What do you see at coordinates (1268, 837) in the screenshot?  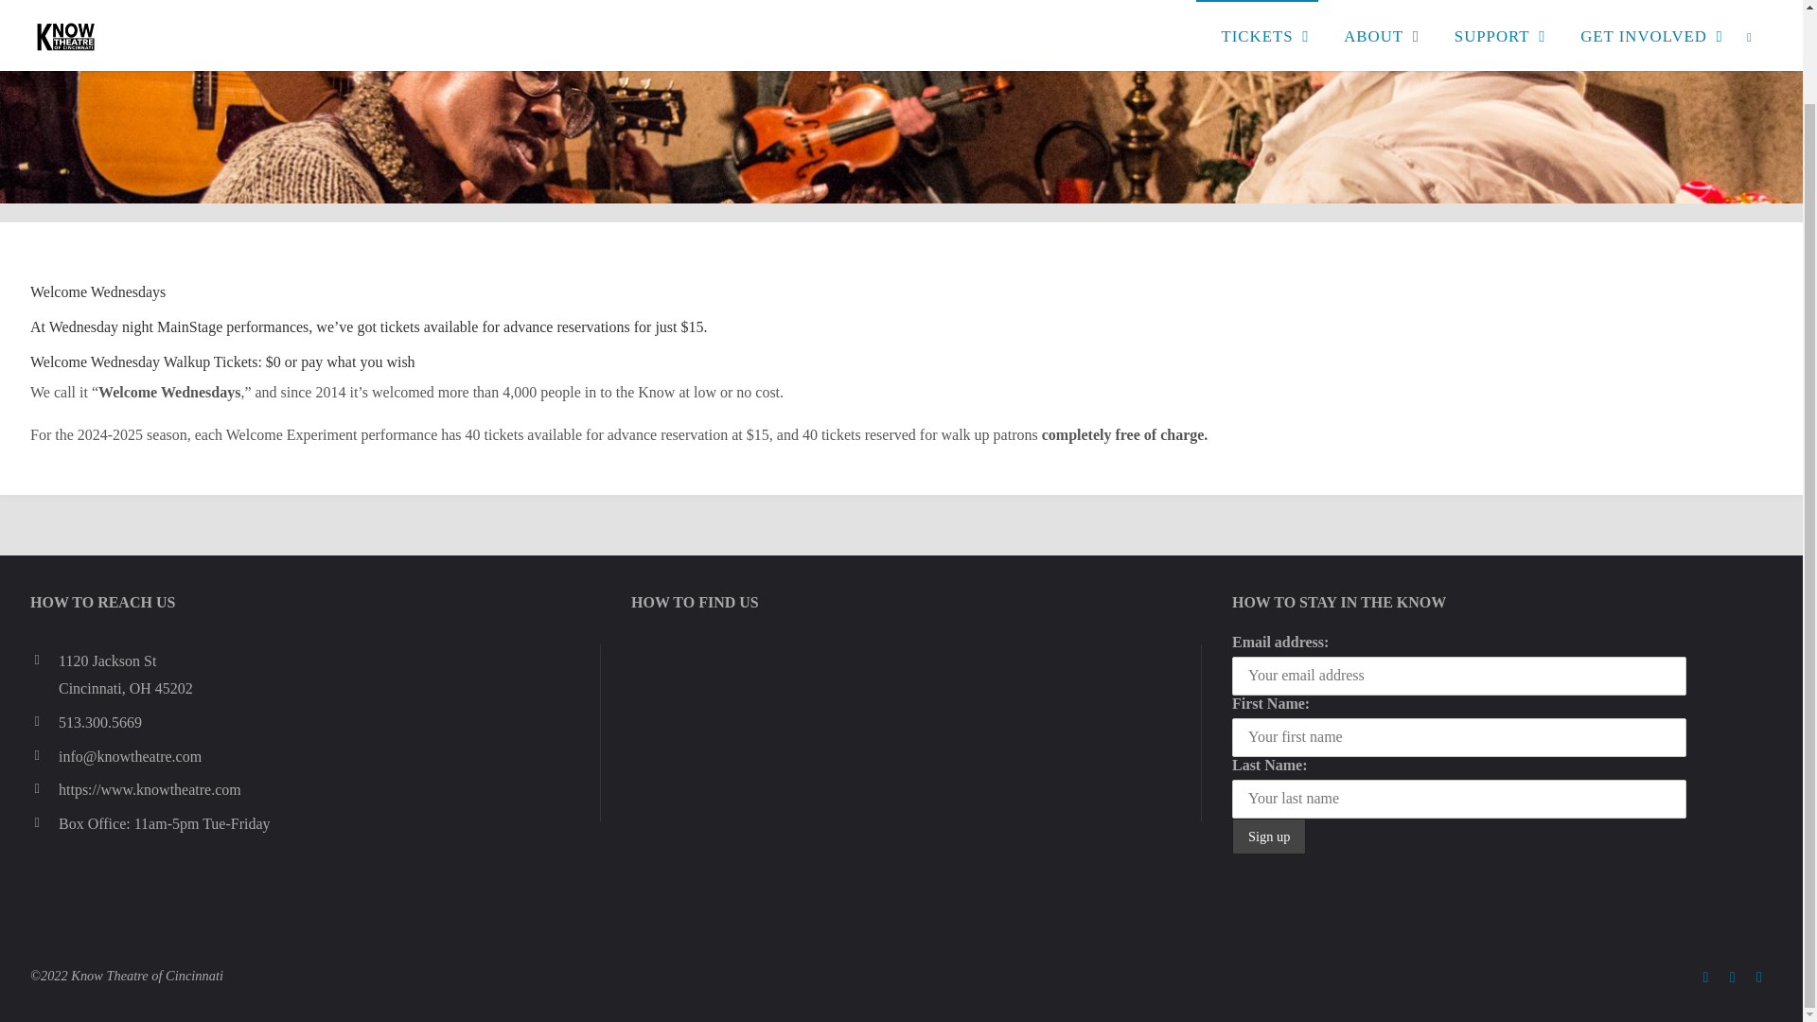 I see `Sign up` at bounding box center [1268, 837].